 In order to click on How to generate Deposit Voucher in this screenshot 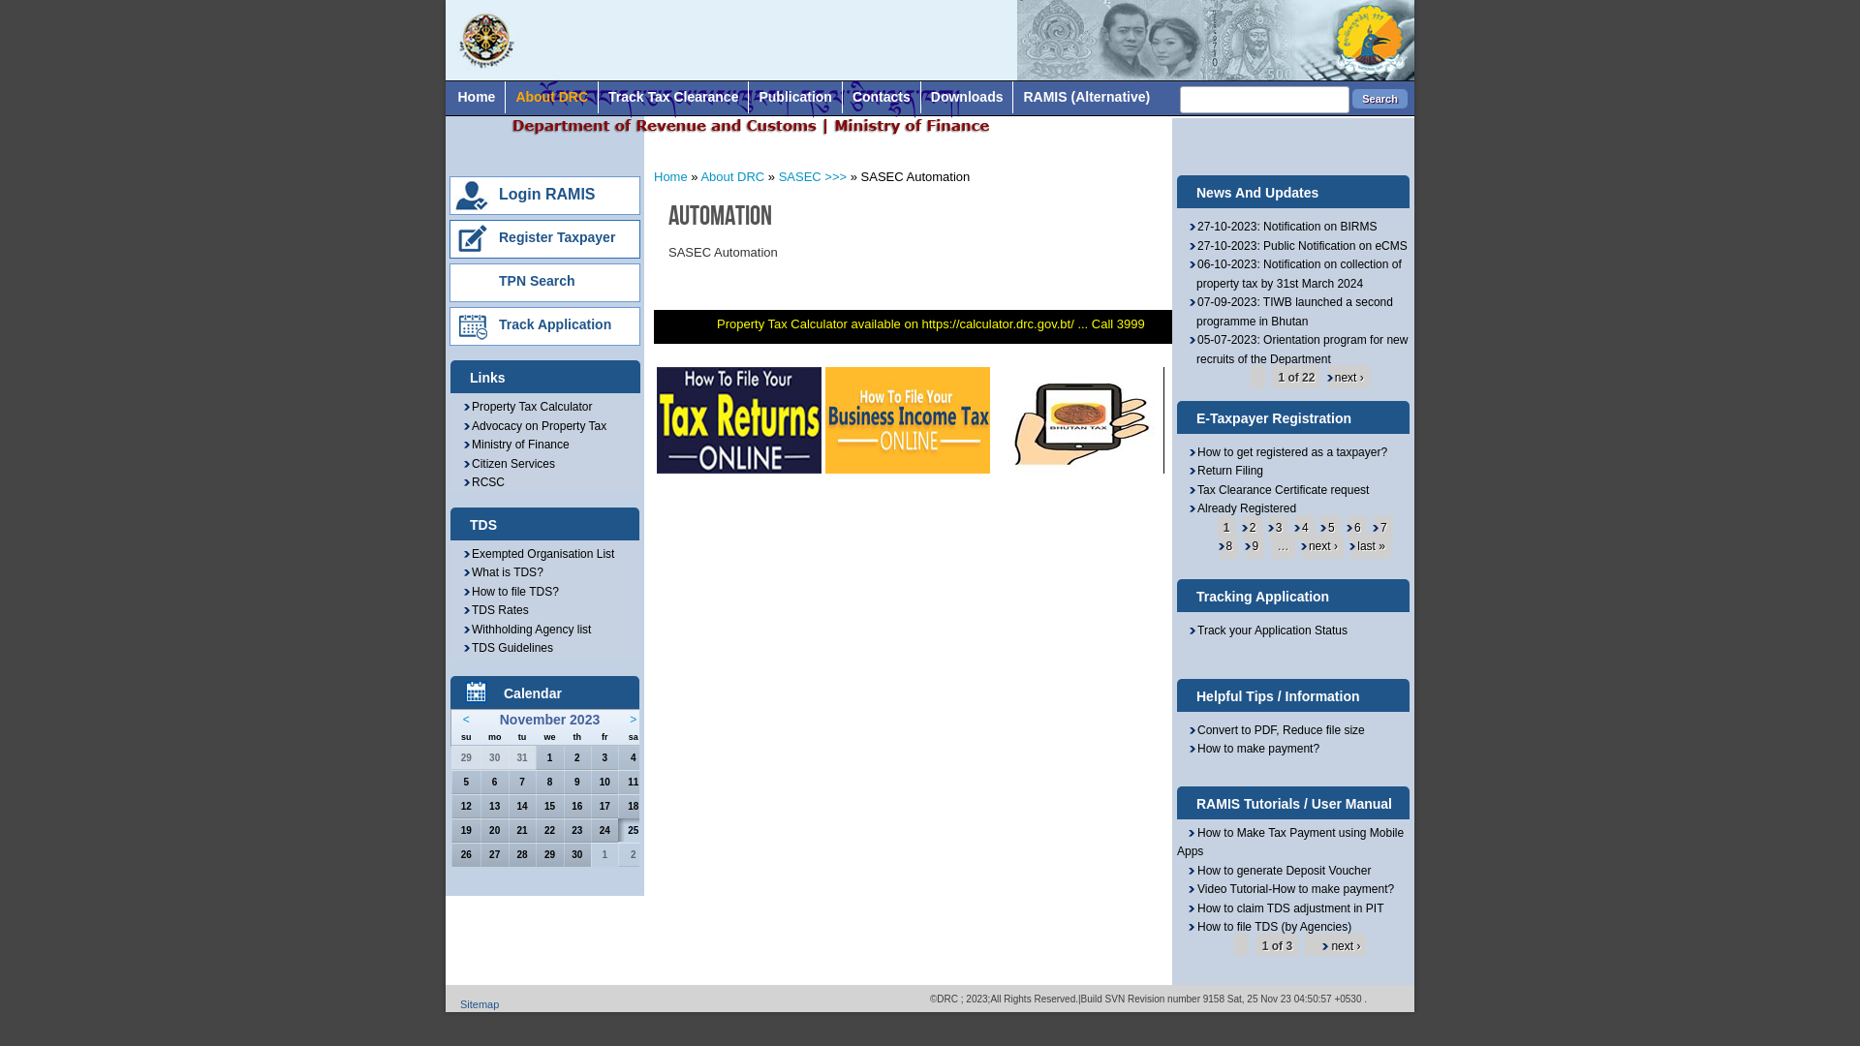, I will do `click(1274, 871)`.